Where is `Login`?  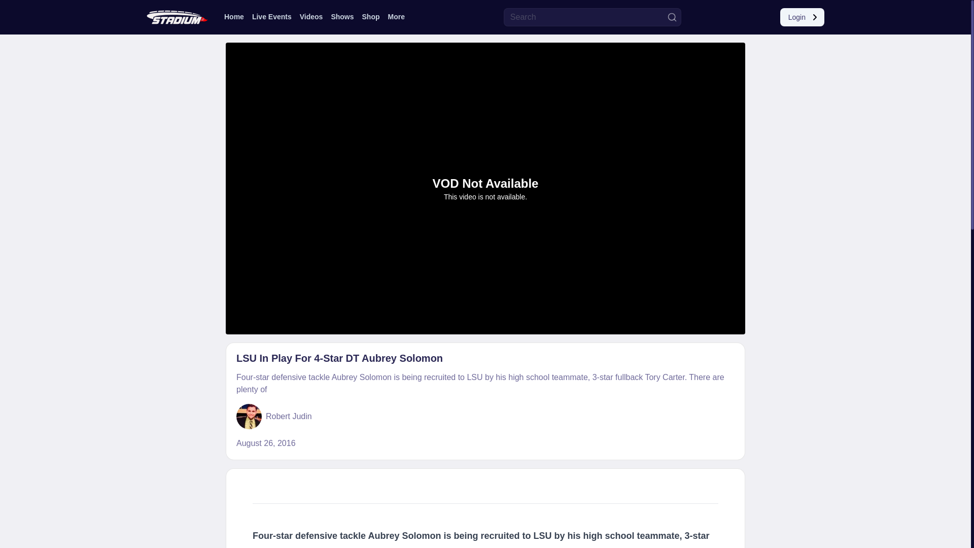 Login is located at coordinates (802, 17).